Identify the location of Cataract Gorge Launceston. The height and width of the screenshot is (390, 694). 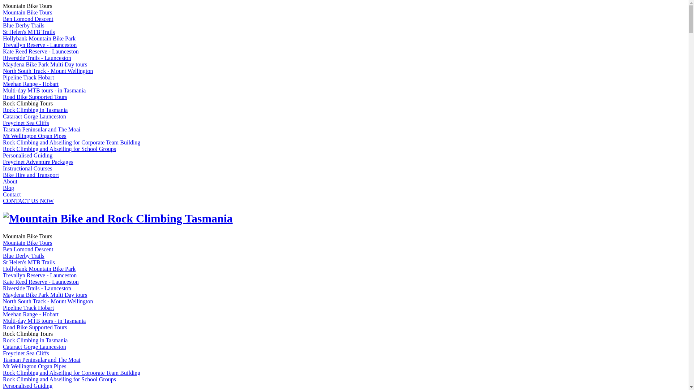
(35, 347).